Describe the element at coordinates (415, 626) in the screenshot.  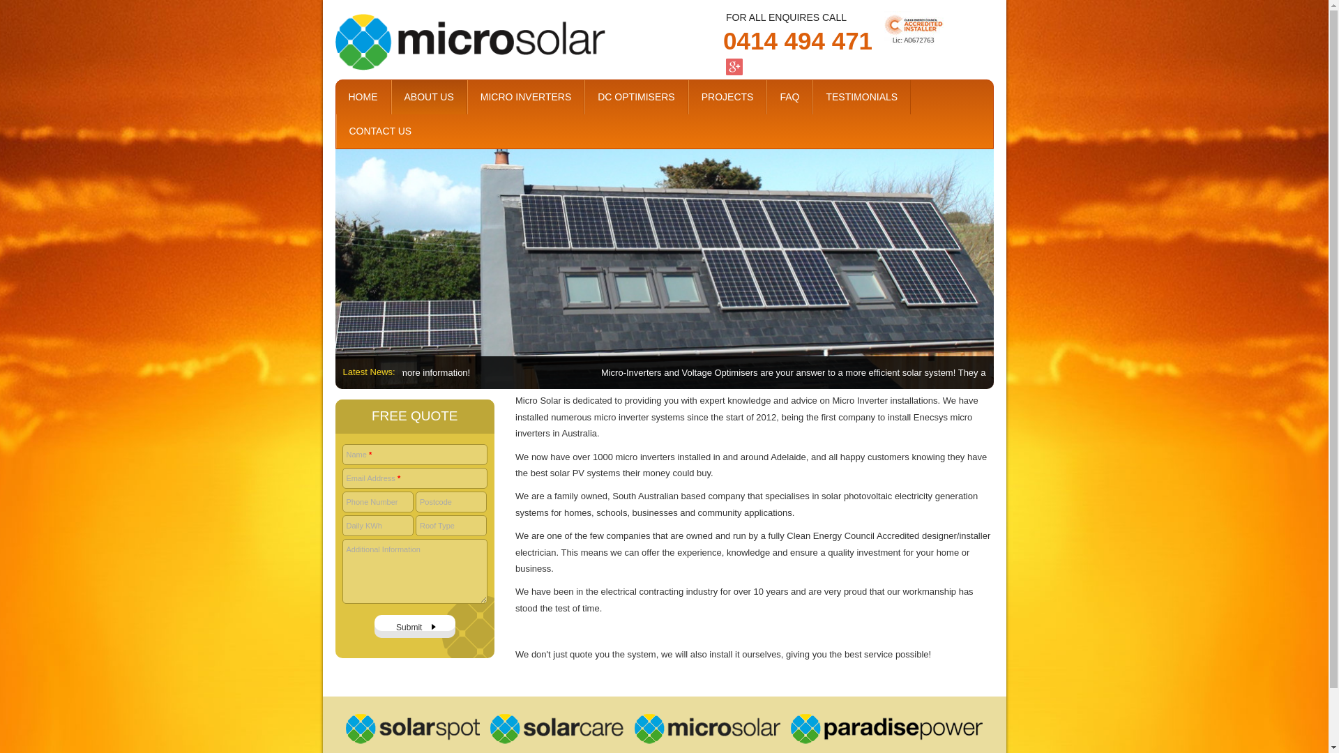
I see `Submit` at that location.